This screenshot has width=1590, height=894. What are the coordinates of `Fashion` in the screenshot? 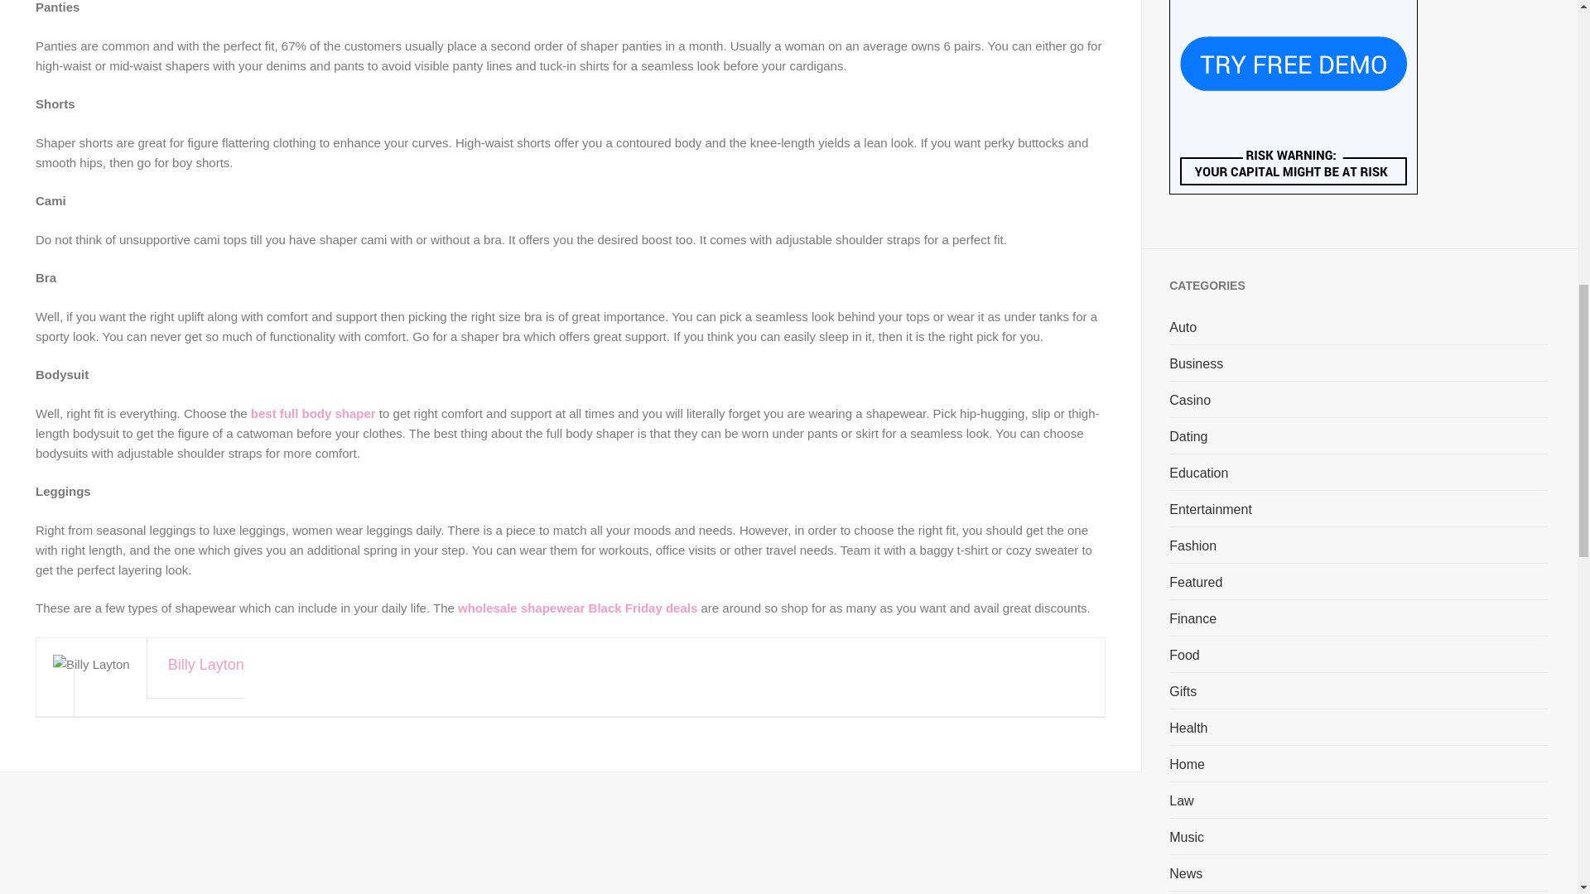 It's located at (1192, 545).